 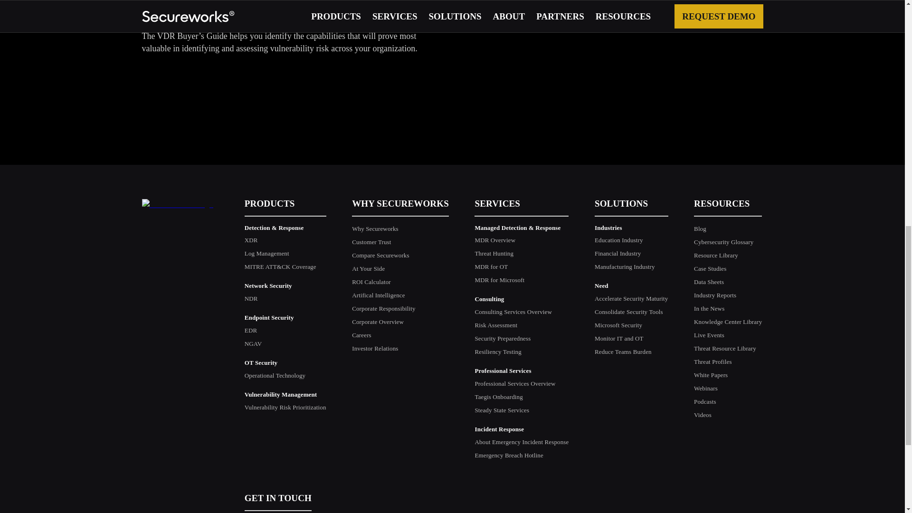 What do you see at coordinates (361, 334) in the screenshot?
I see `Careers` at bounding box center [361, 334].